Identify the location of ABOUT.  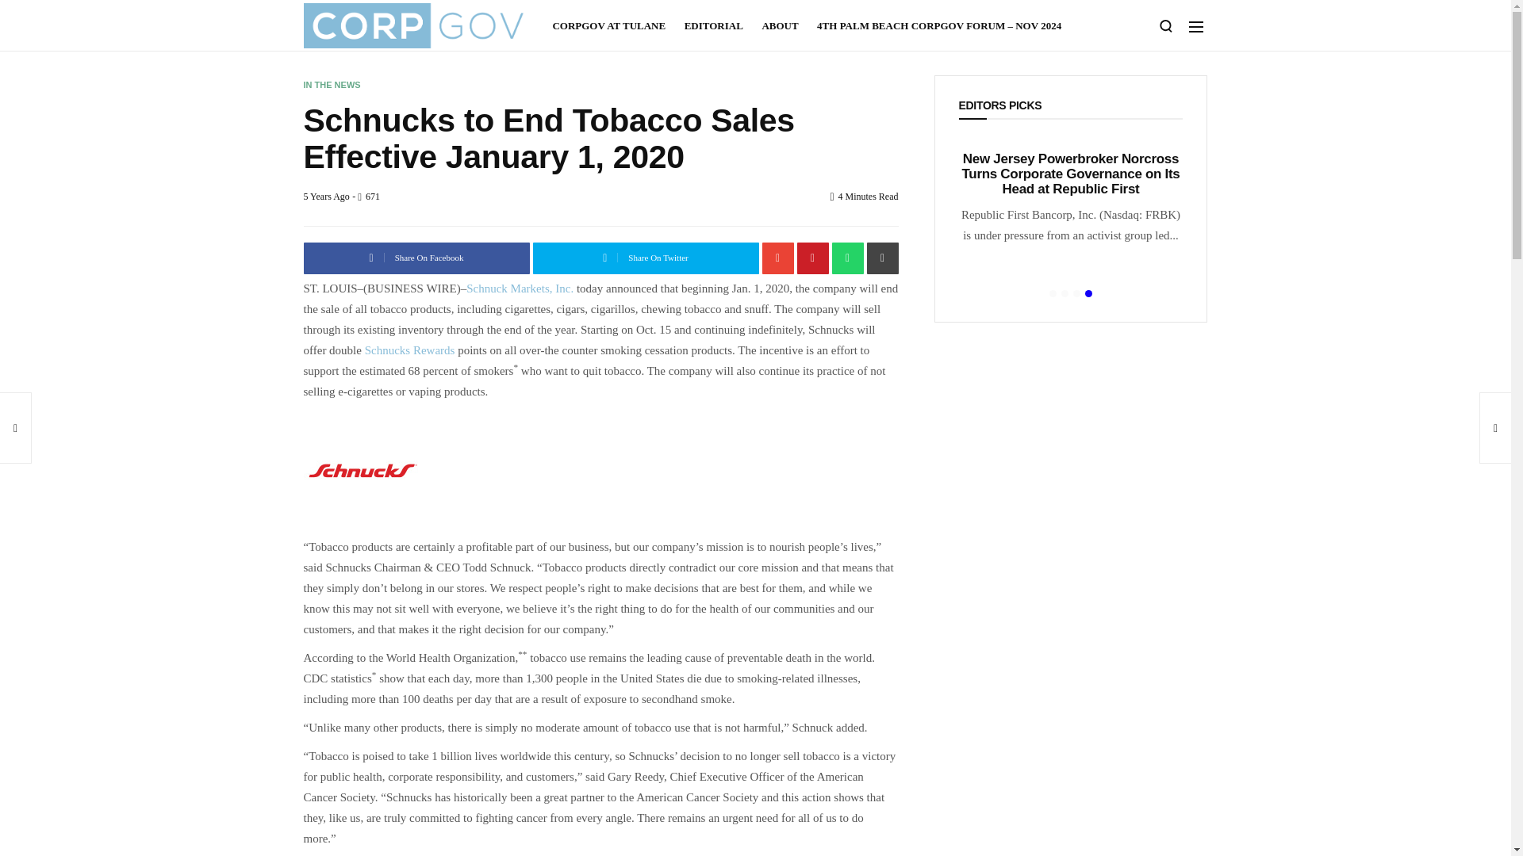
(779, 25).